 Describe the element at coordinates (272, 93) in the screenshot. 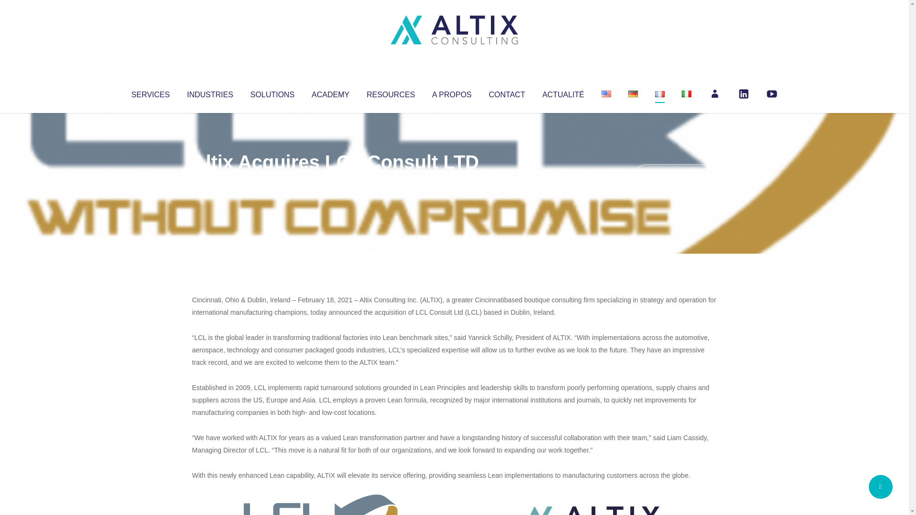

I see `SOLUTIONS` at that location.